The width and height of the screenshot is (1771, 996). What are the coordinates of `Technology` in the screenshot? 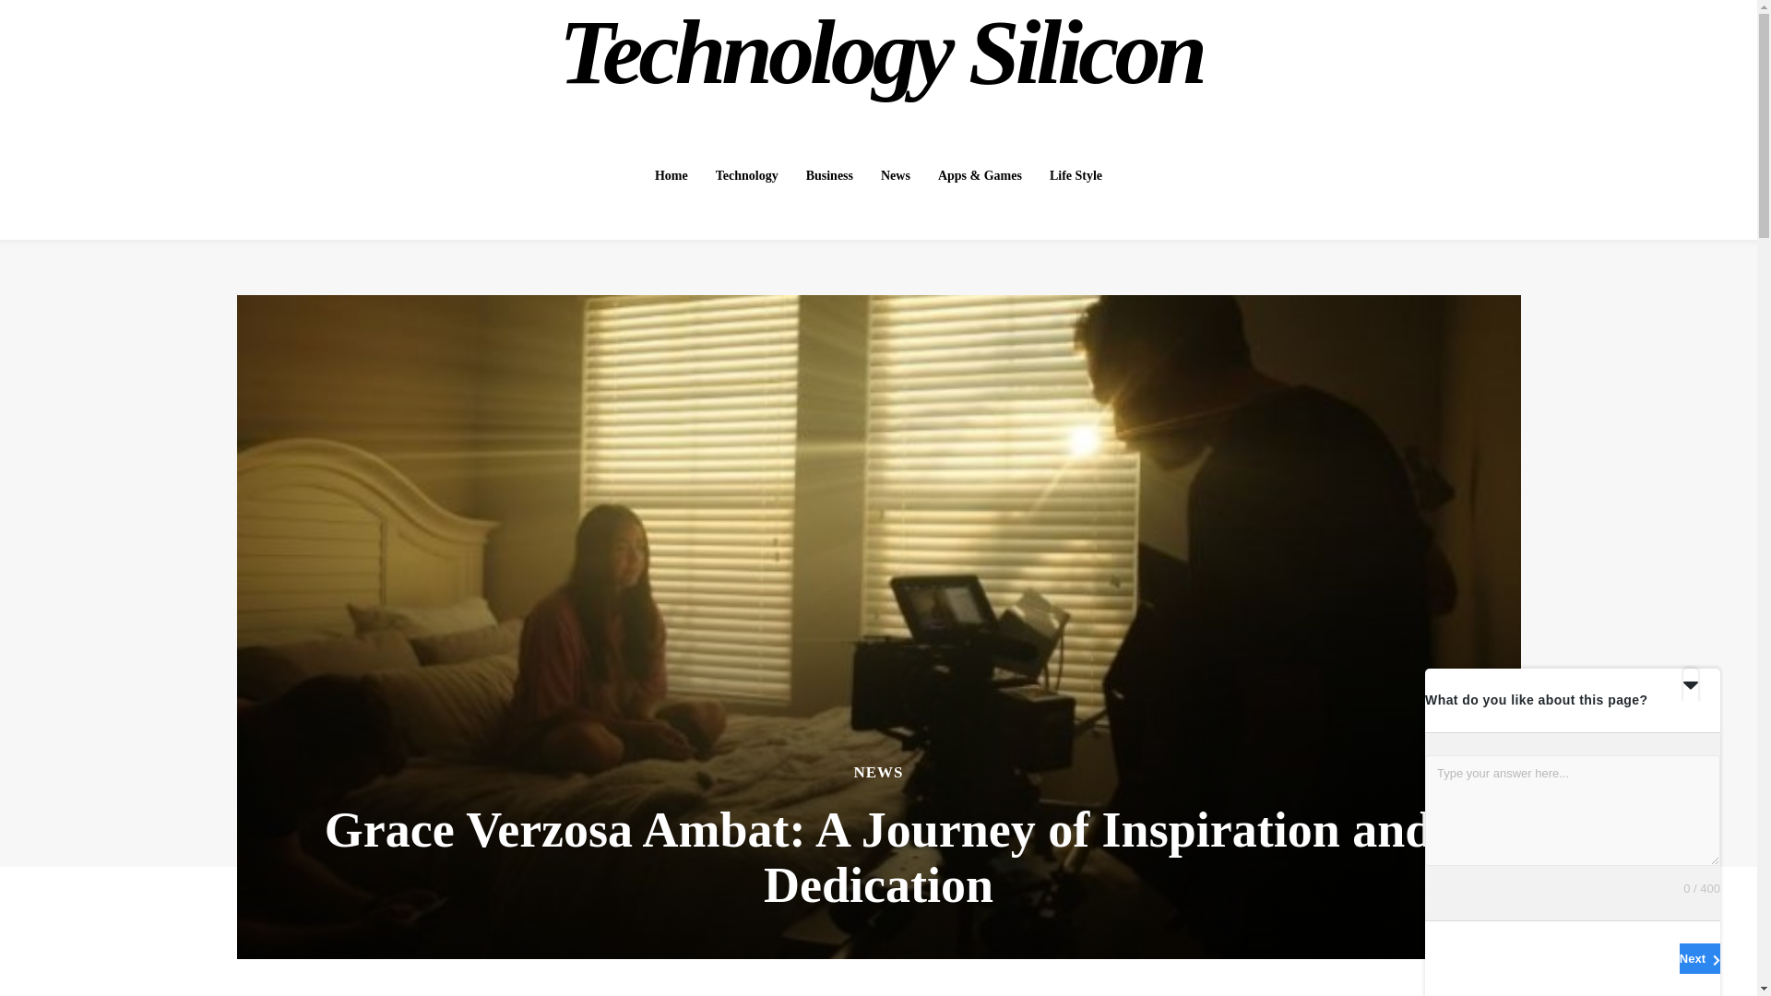 It's located at (747, 175).